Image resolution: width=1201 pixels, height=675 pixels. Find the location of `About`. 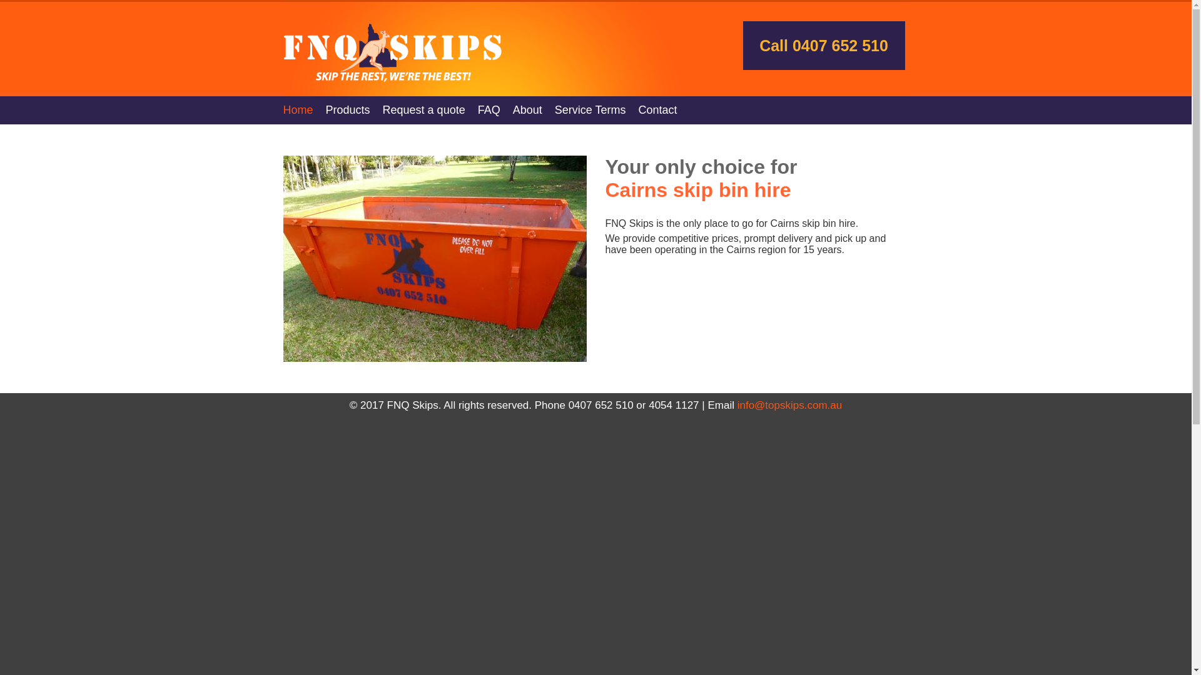

About is located at coordinates (534, 110).